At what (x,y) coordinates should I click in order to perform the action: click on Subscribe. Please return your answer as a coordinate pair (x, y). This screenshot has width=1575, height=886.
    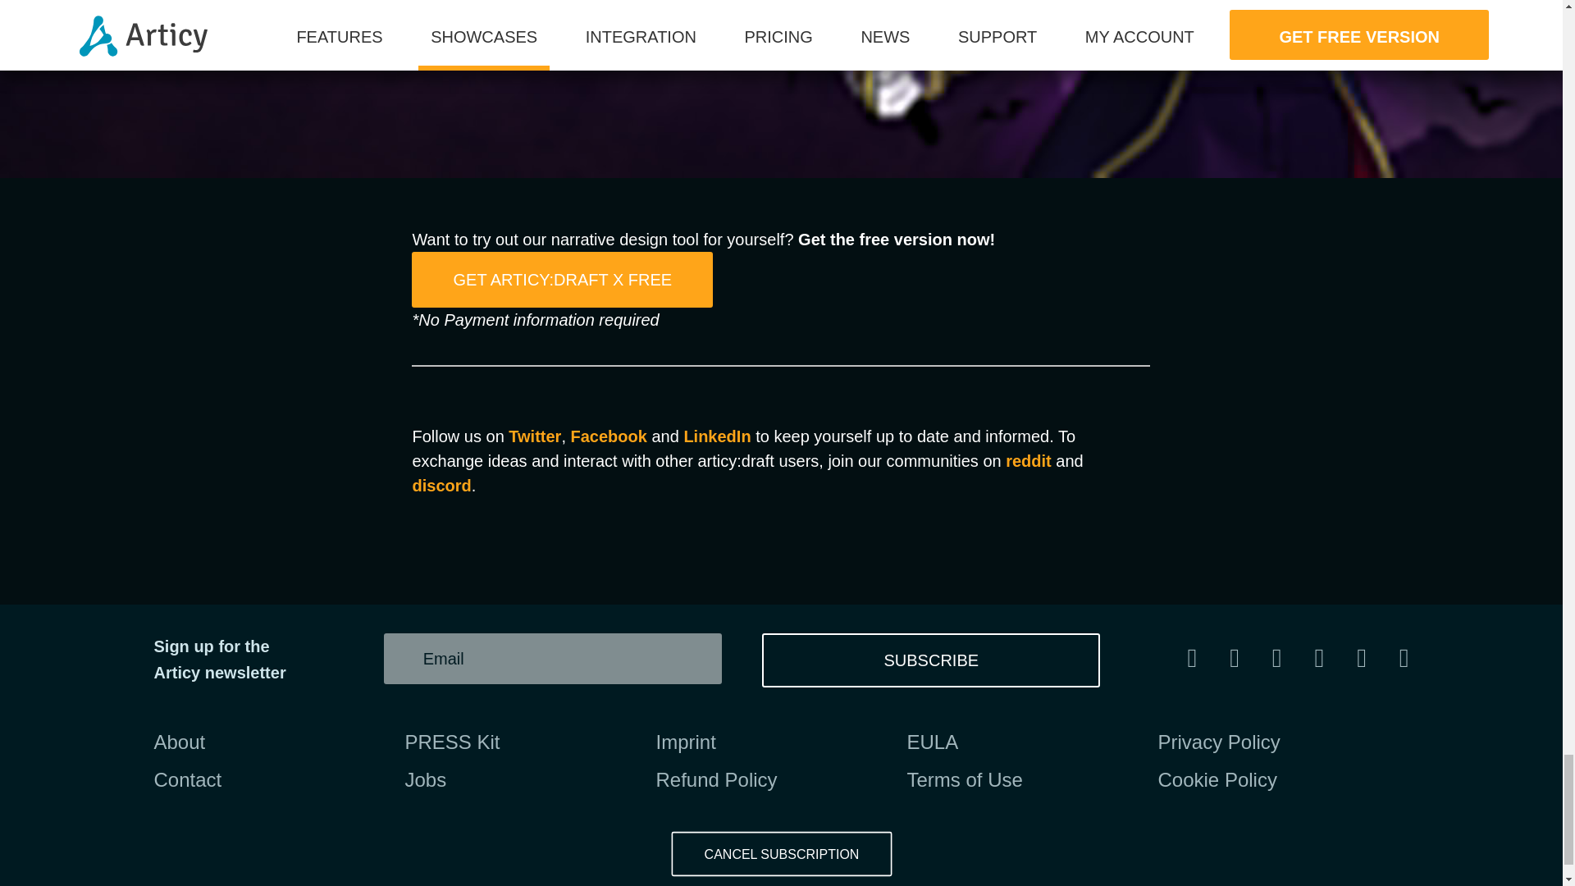
    Looking at the image, I should click on (930, 660).